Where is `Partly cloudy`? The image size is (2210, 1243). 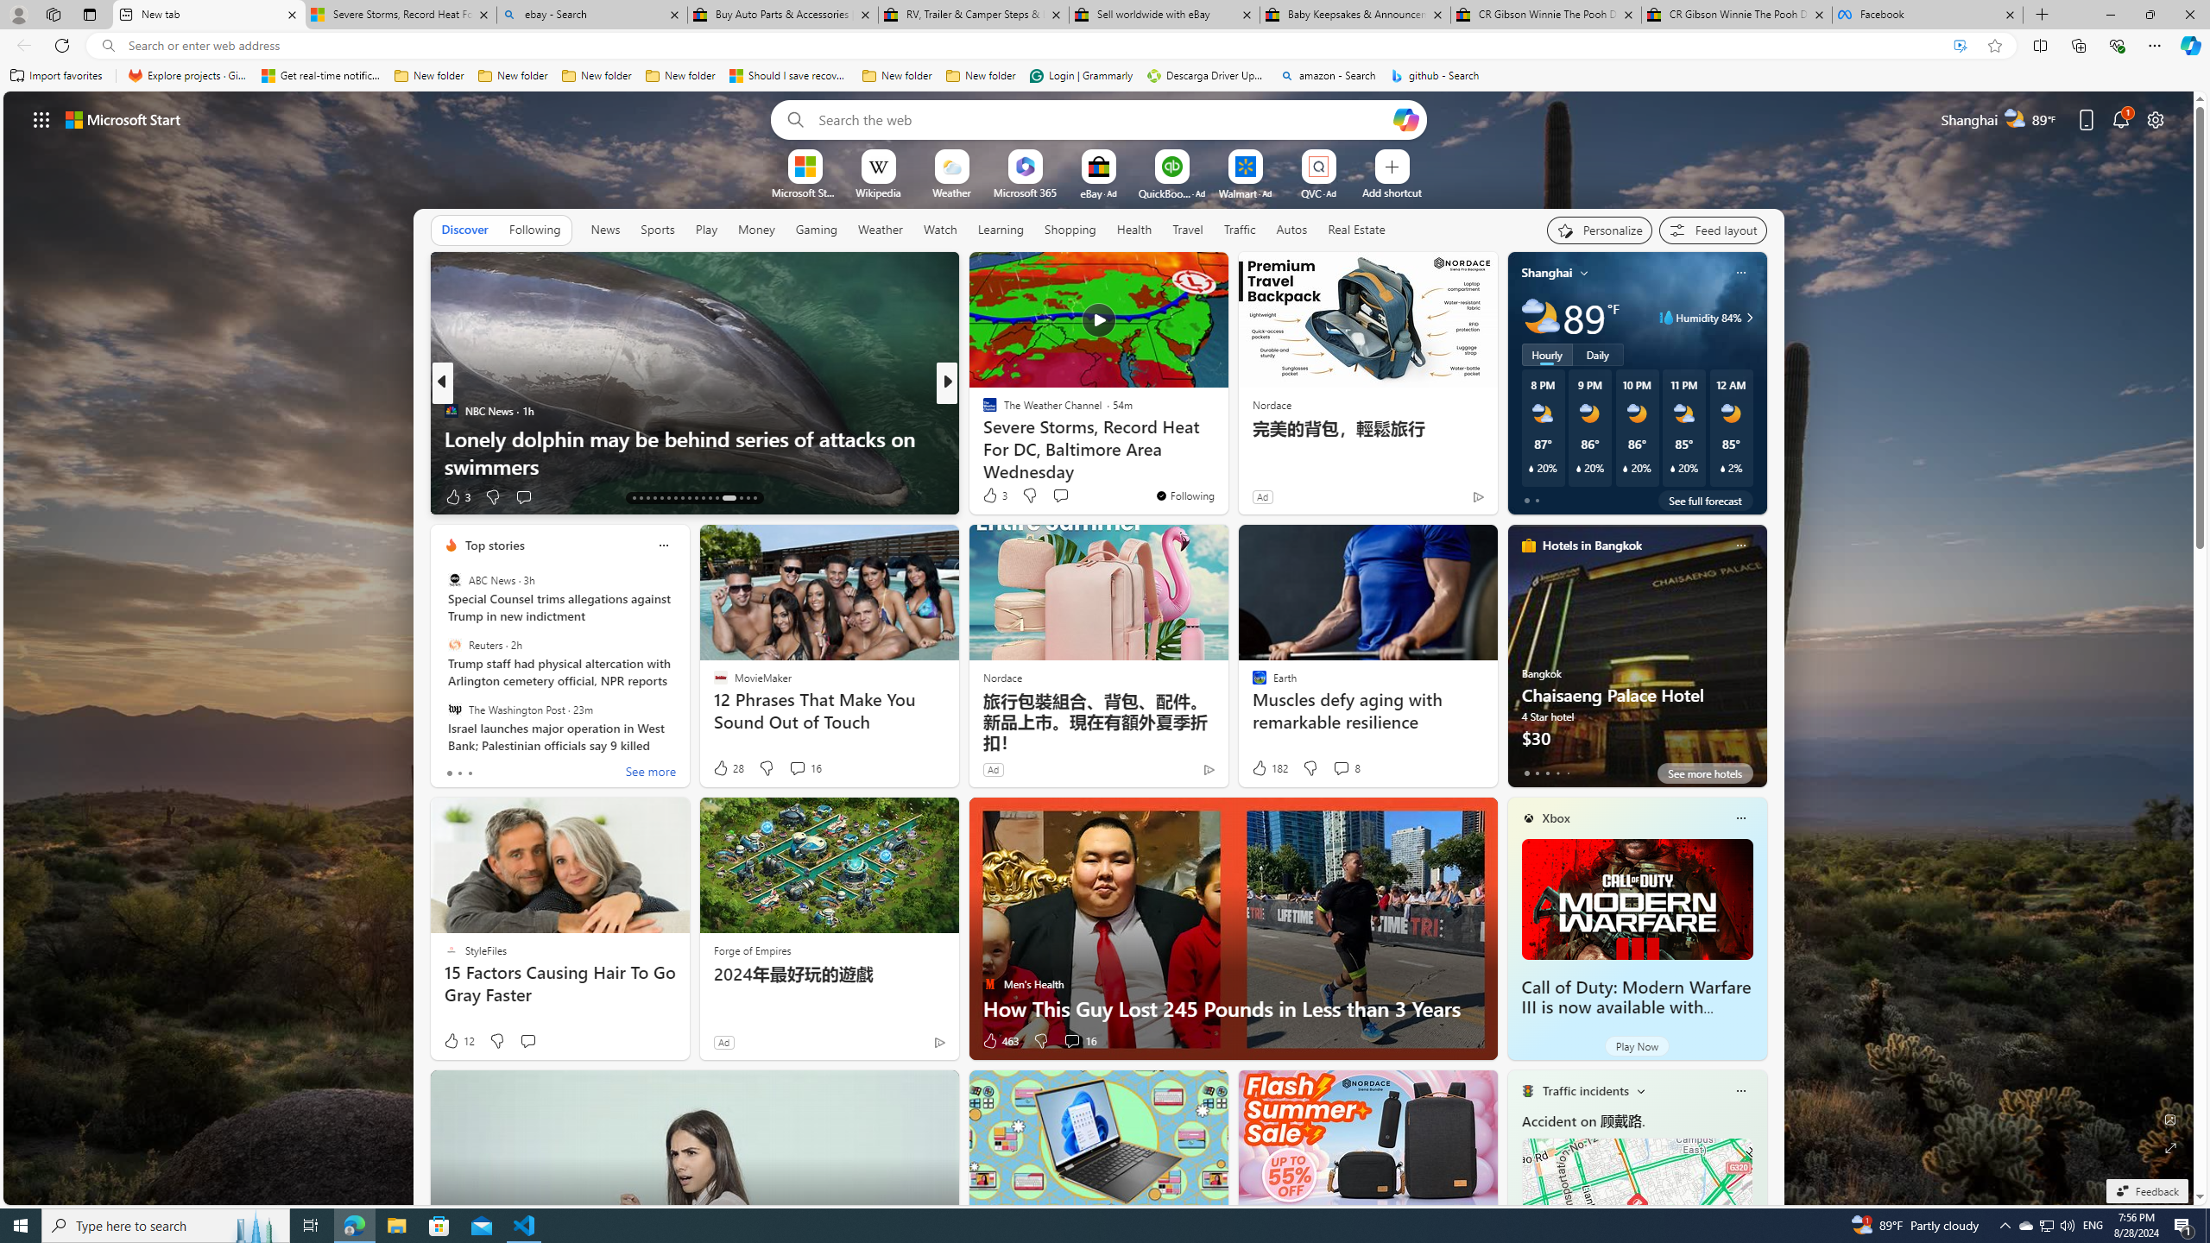 Partly cloudy is located at coordinates (1540, 318).